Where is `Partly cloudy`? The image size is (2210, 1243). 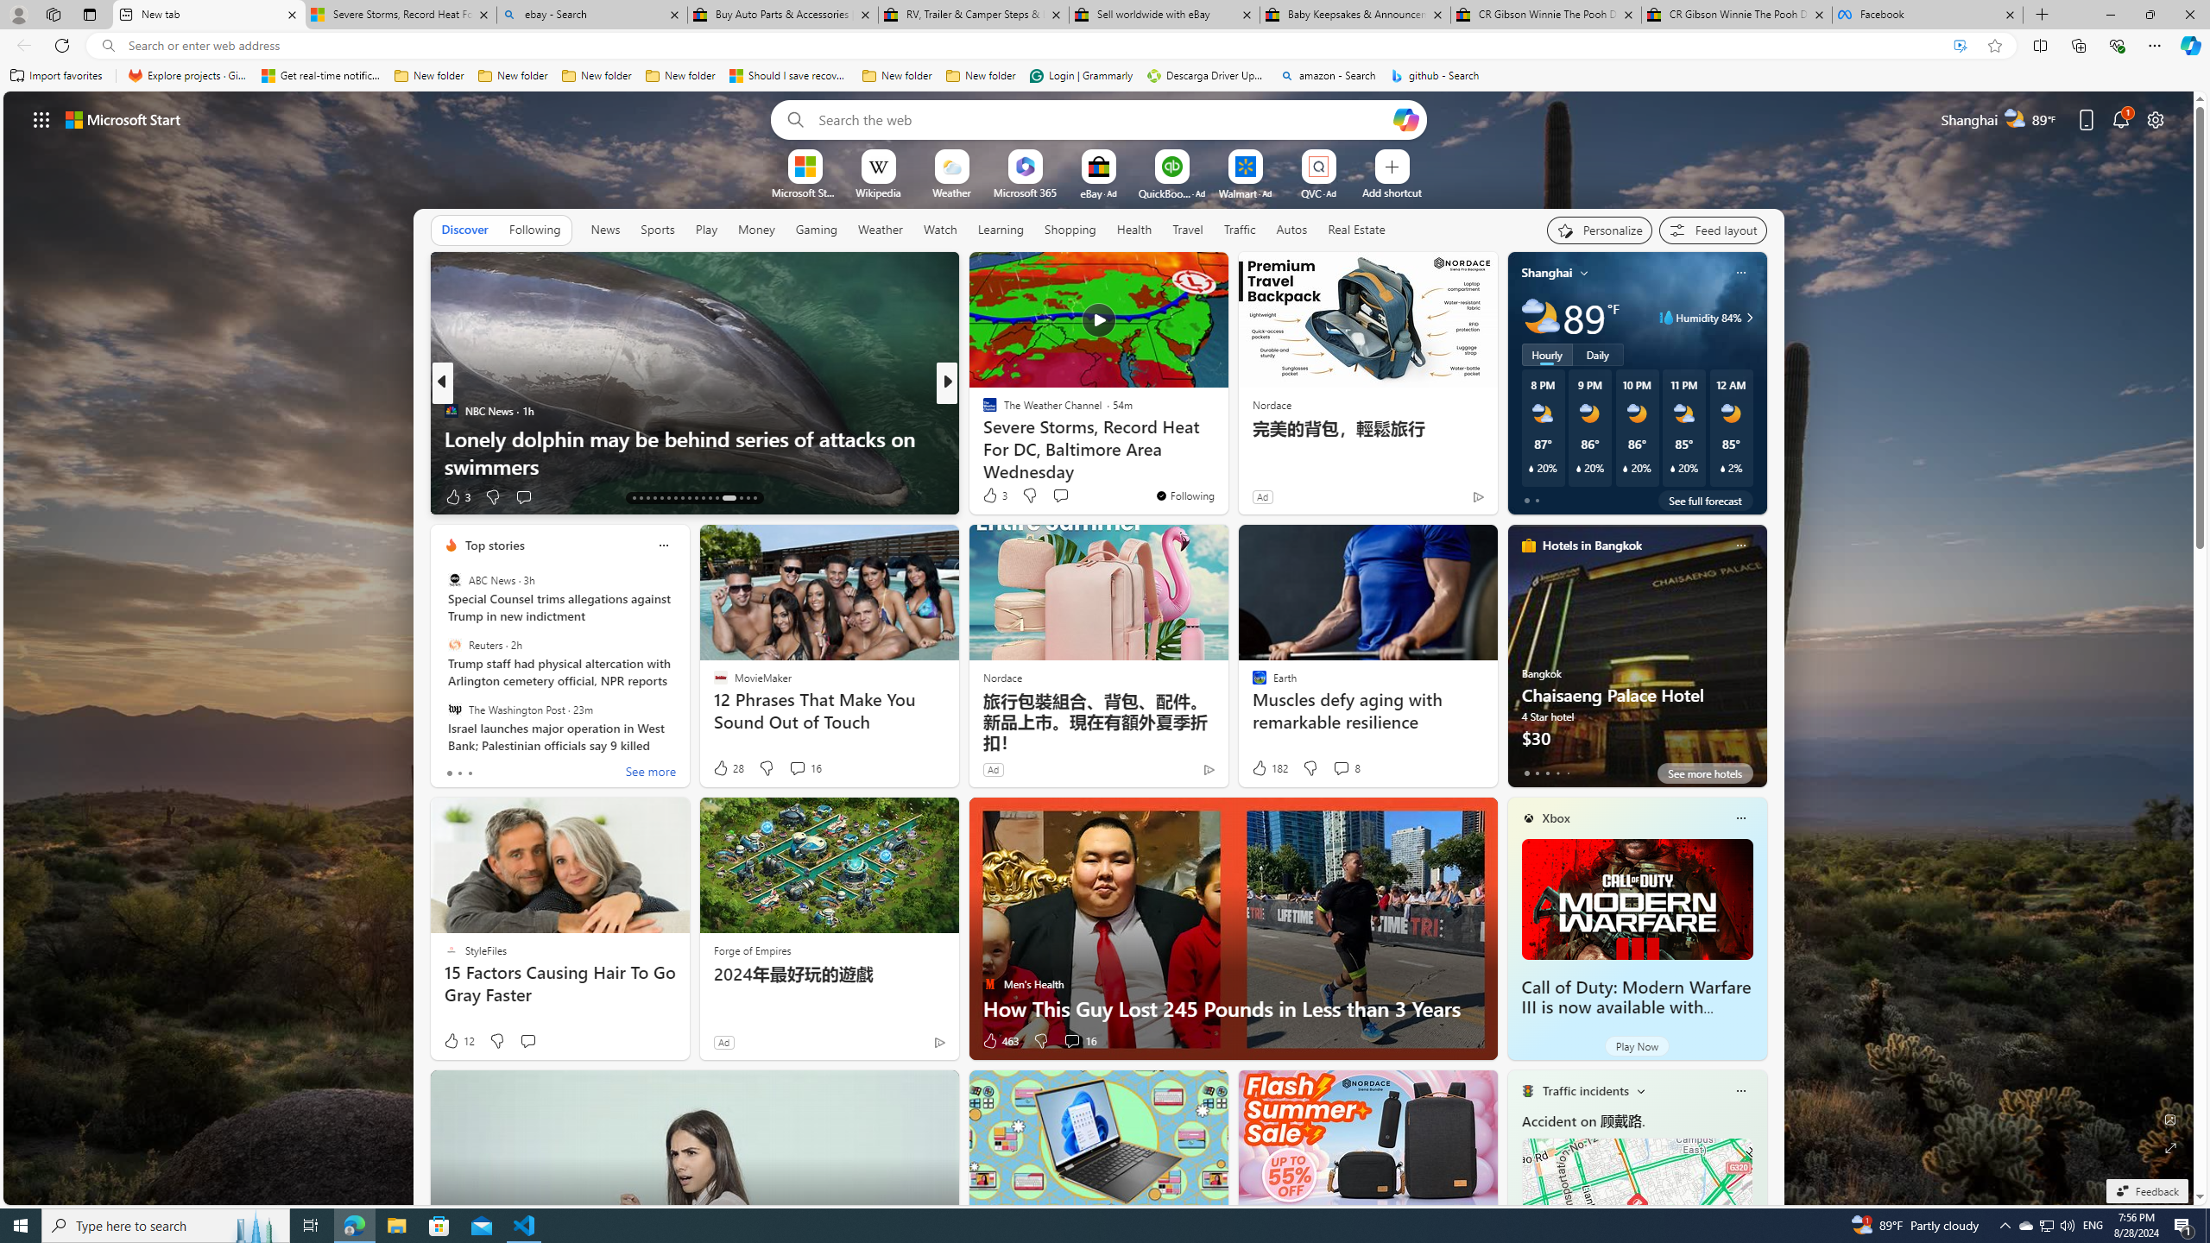 Partly cloudy is located at coordinates (1540, 318).